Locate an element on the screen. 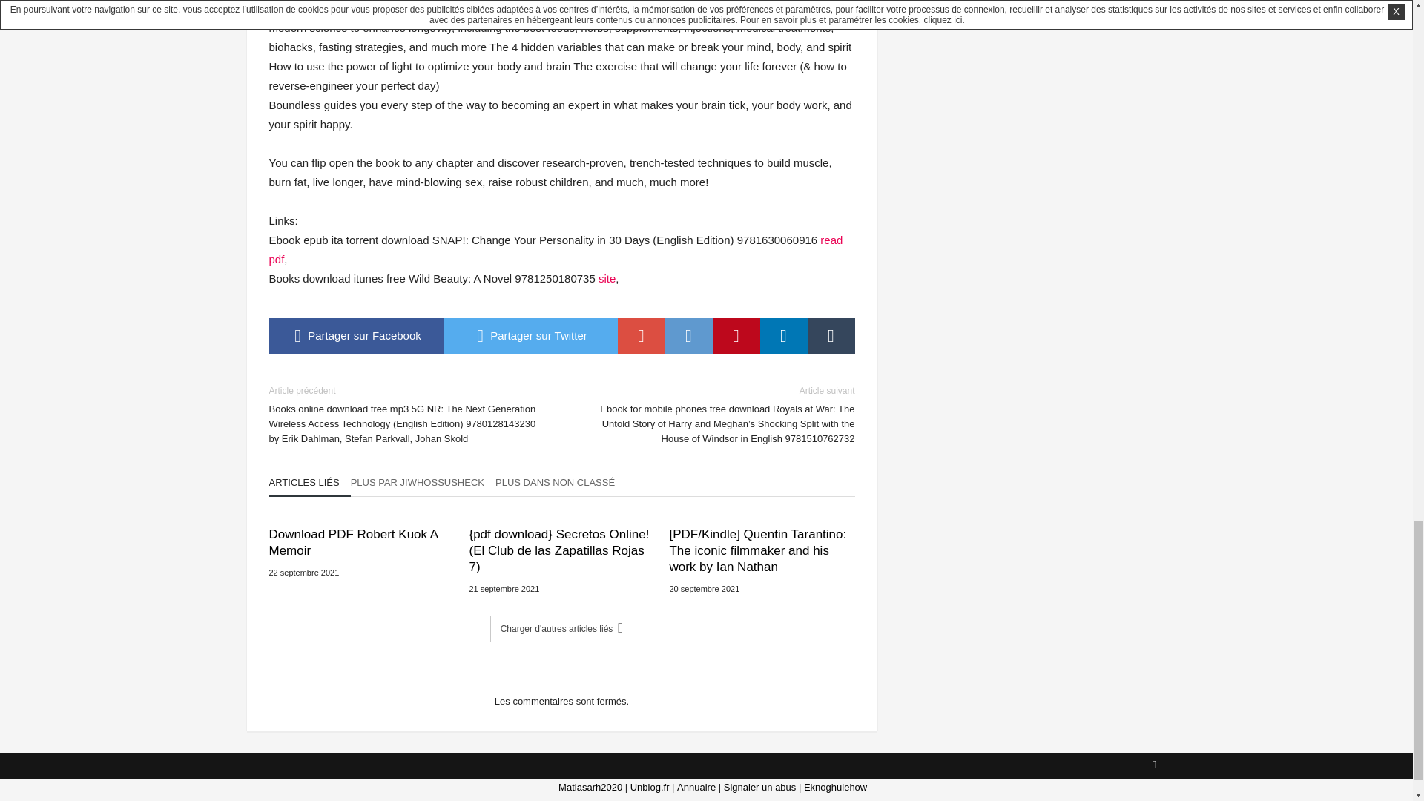 The width and height of the screenshot is (1424, 801). google is located at coordinates (641, 335).